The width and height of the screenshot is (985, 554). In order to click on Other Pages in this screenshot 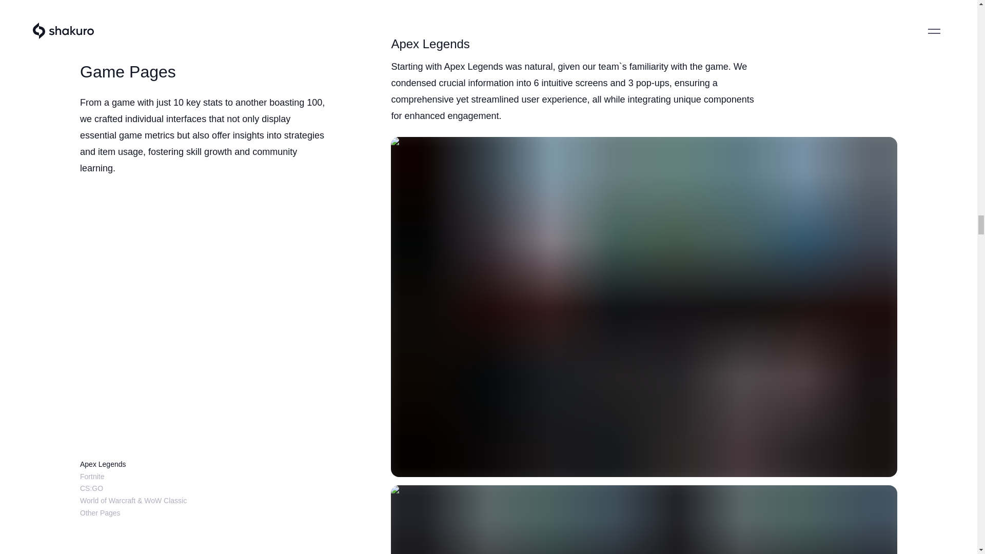, I will do `click(100, 56)`.